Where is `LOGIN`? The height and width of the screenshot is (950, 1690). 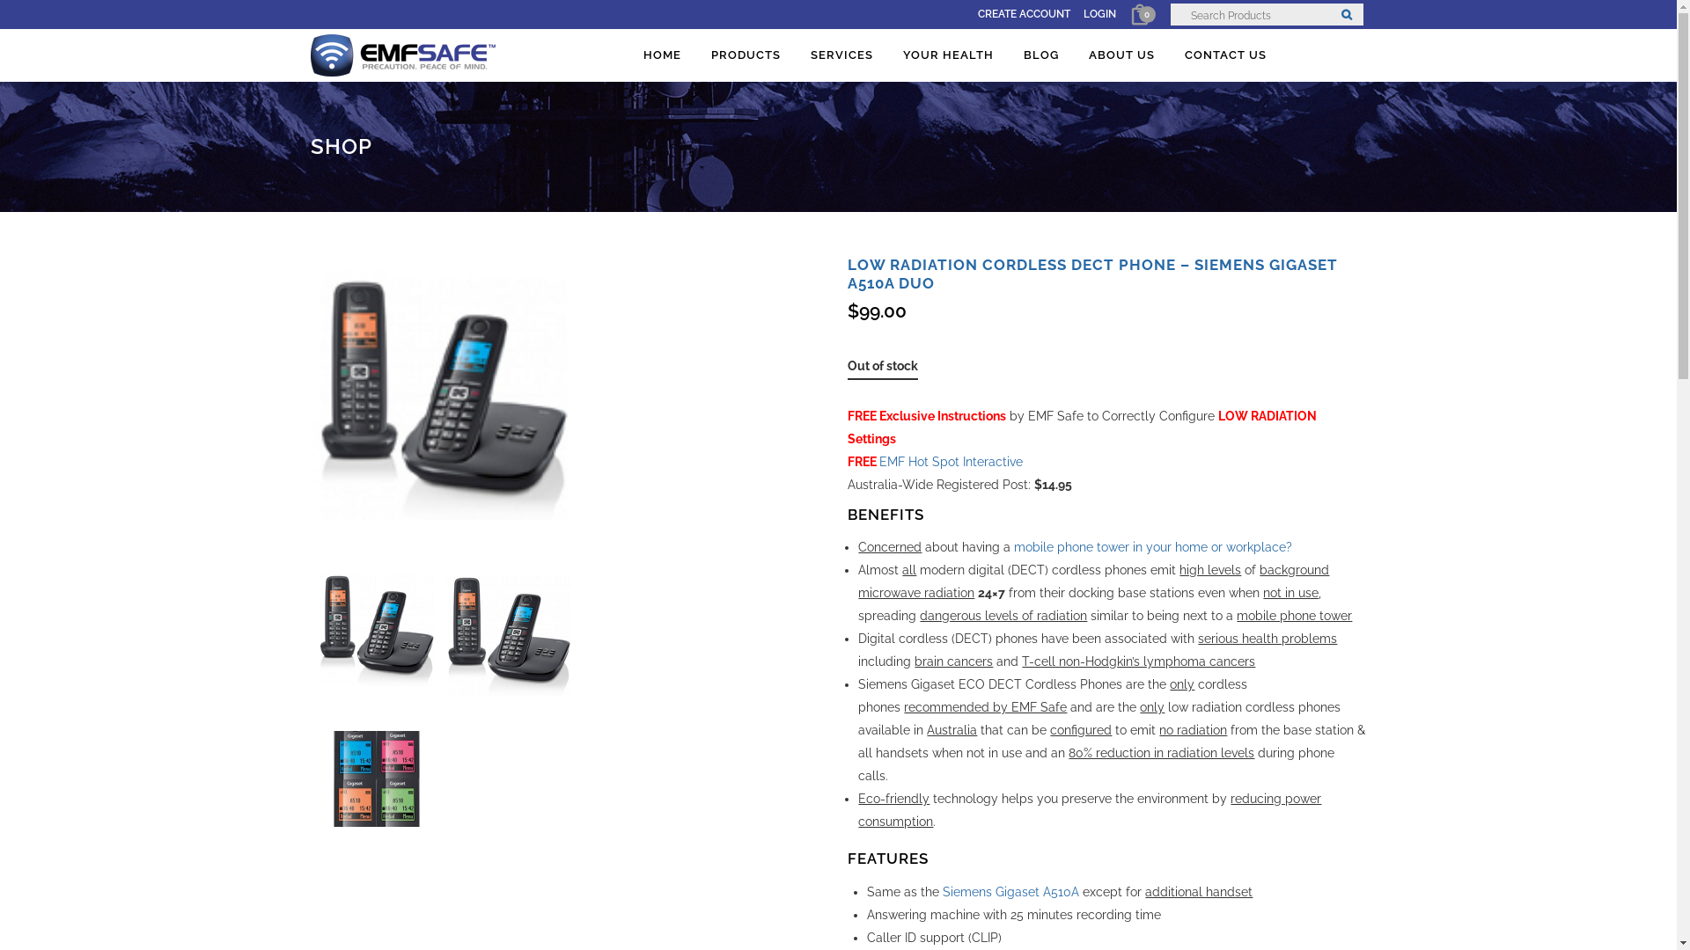
LOGIN is located at coordinates (1093, 14).